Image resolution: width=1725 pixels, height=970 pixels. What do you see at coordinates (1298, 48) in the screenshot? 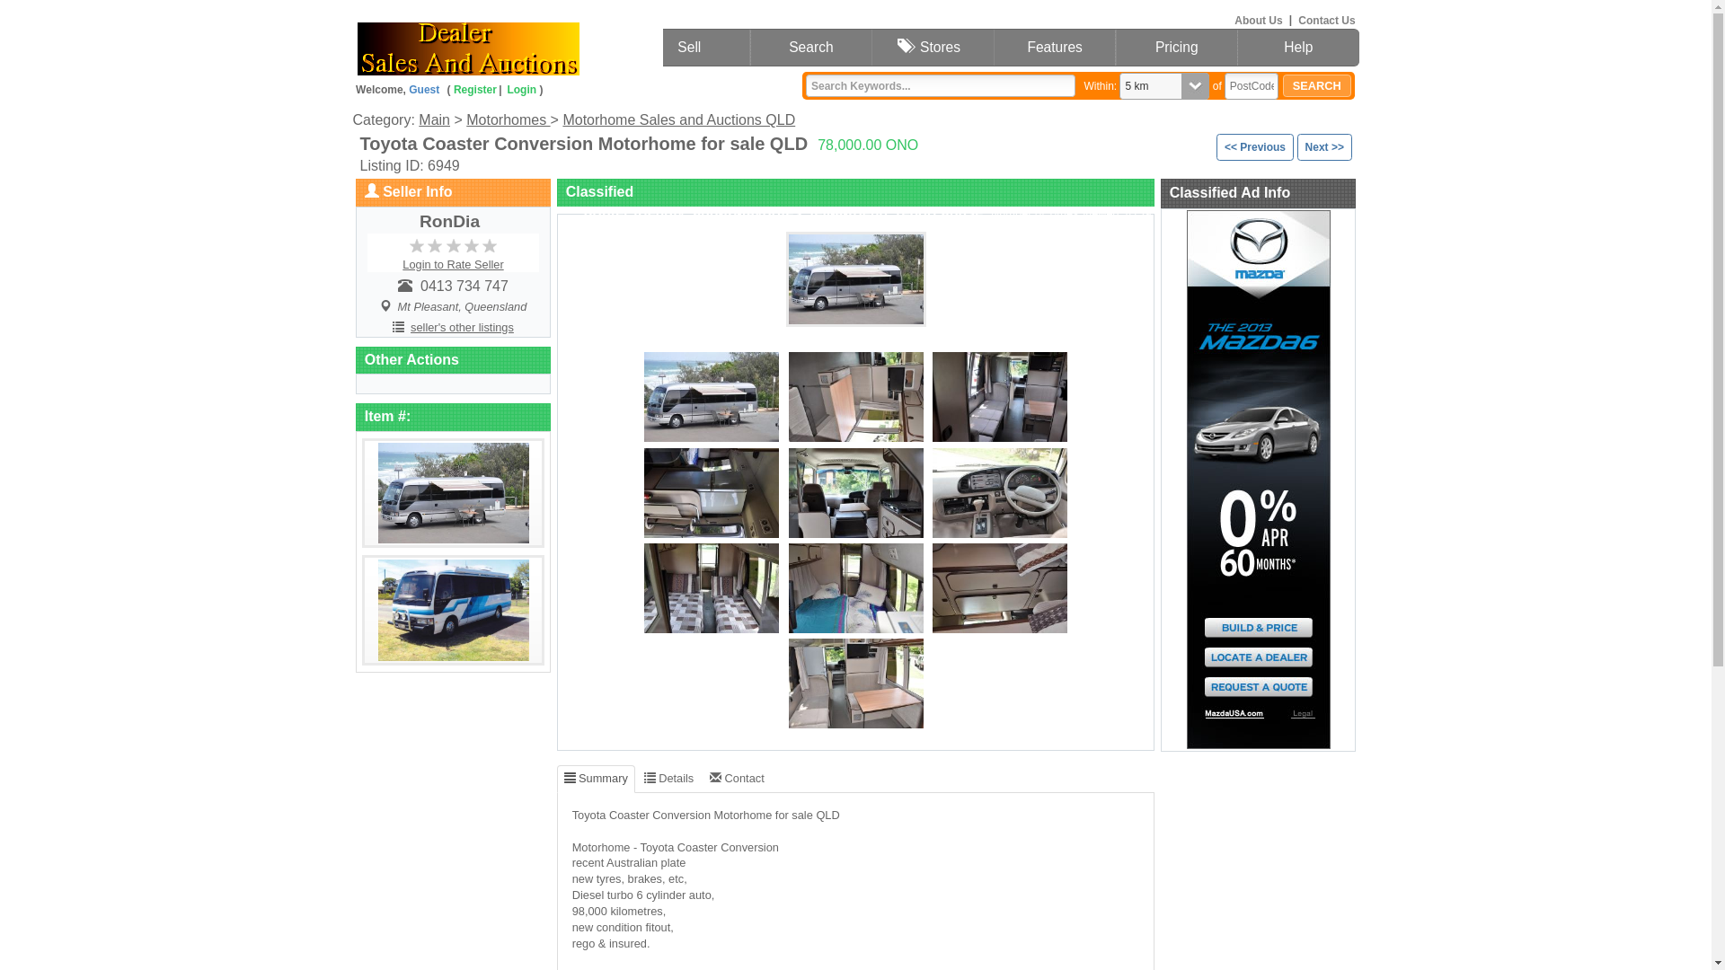
I see `Help` at bounding box center [1298, 48].